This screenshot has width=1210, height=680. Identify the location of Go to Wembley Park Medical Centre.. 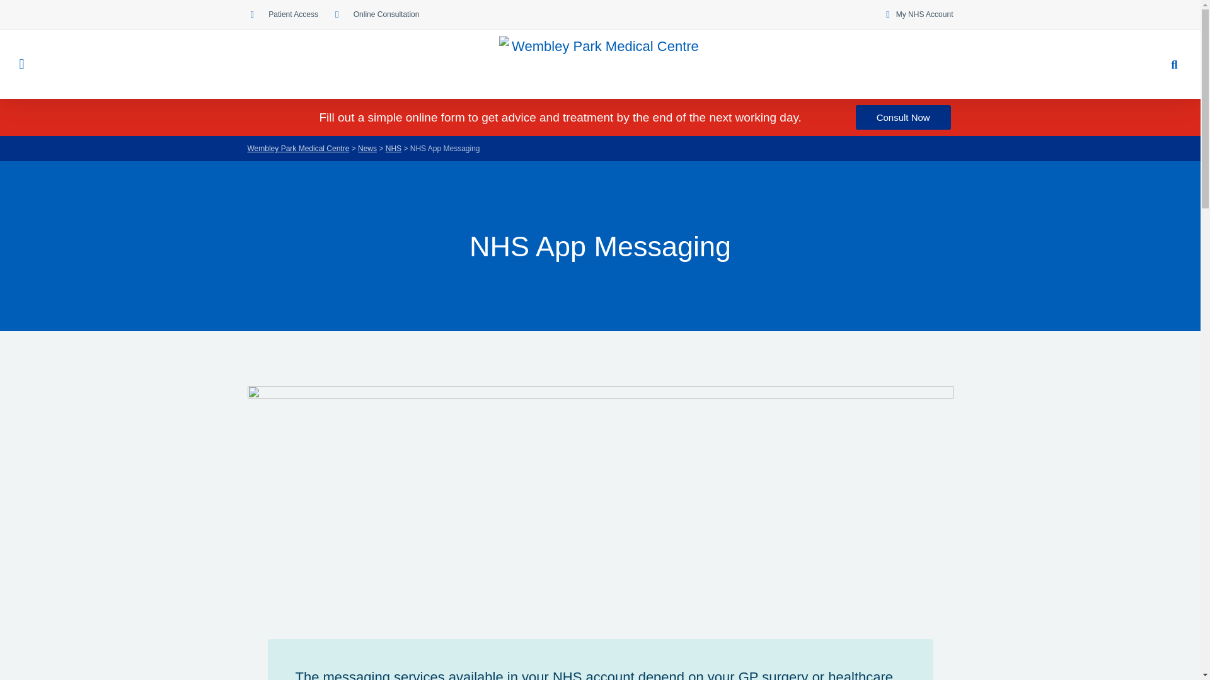
(297, 149).